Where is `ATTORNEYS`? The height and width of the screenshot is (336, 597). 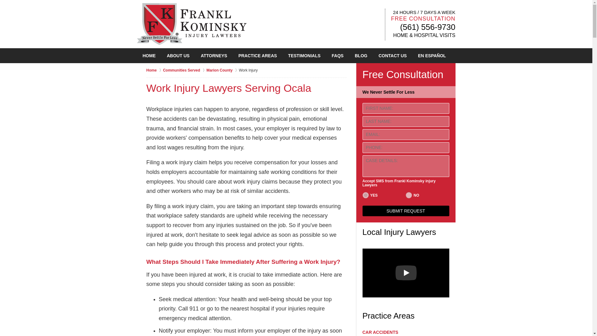
ATTORNEYS is located at coordinates (214, 56).